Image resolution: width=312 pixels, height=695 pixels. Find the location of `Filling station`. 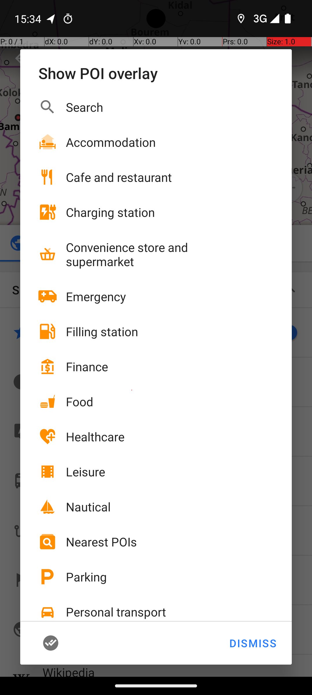

Filling station is located at coordinates (102, 331).